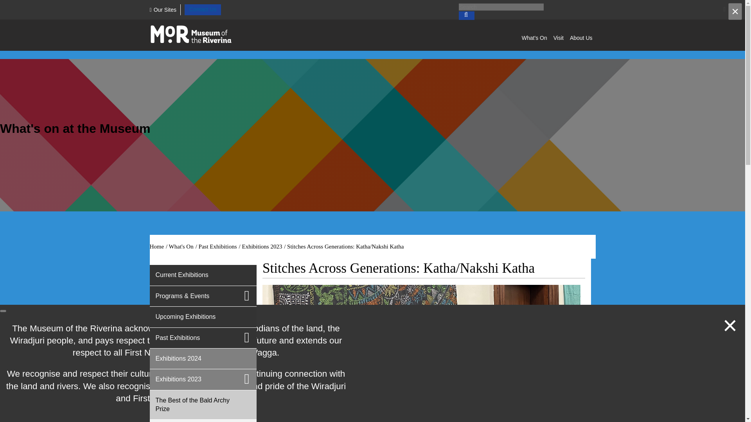 This screenshot has height=422, width=751. What do you see at coordinates (501, 7) in the screenshot?
I see `Search` at bounding box center [501, 7].